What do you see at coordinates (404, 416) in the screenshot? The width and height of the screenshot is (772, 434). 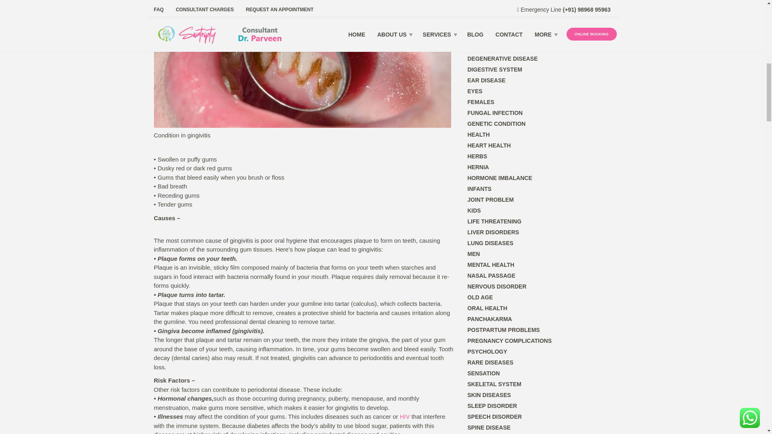 I see `HIV` at bounding box center [404, 416].